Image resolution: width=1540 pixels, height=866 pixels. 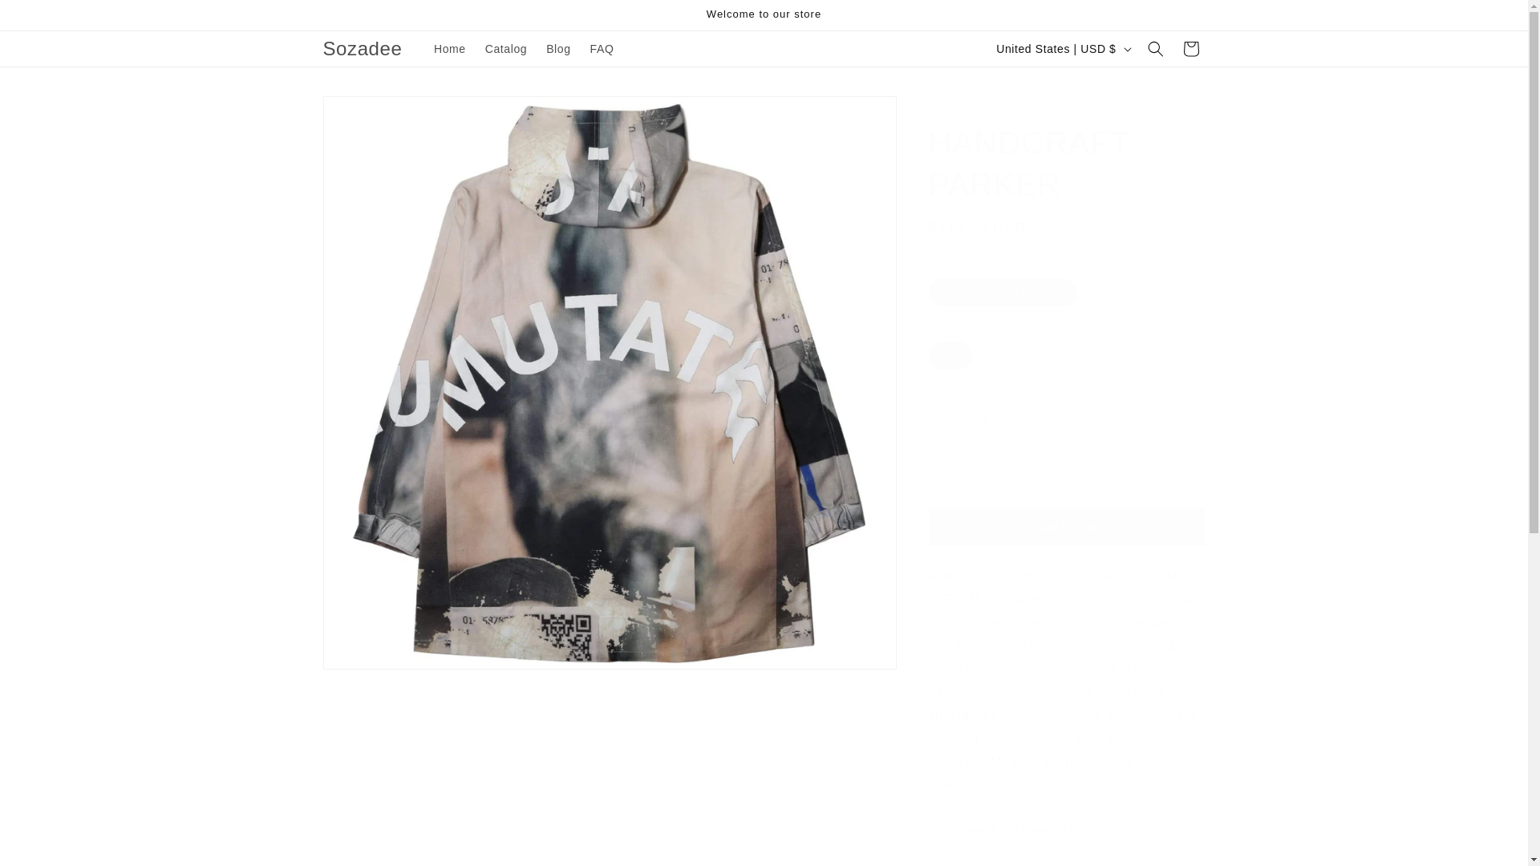 What do you see at coordinates (48, 18) in the screenshot?
I see `Skip to content` at bounding box center [48, 18].